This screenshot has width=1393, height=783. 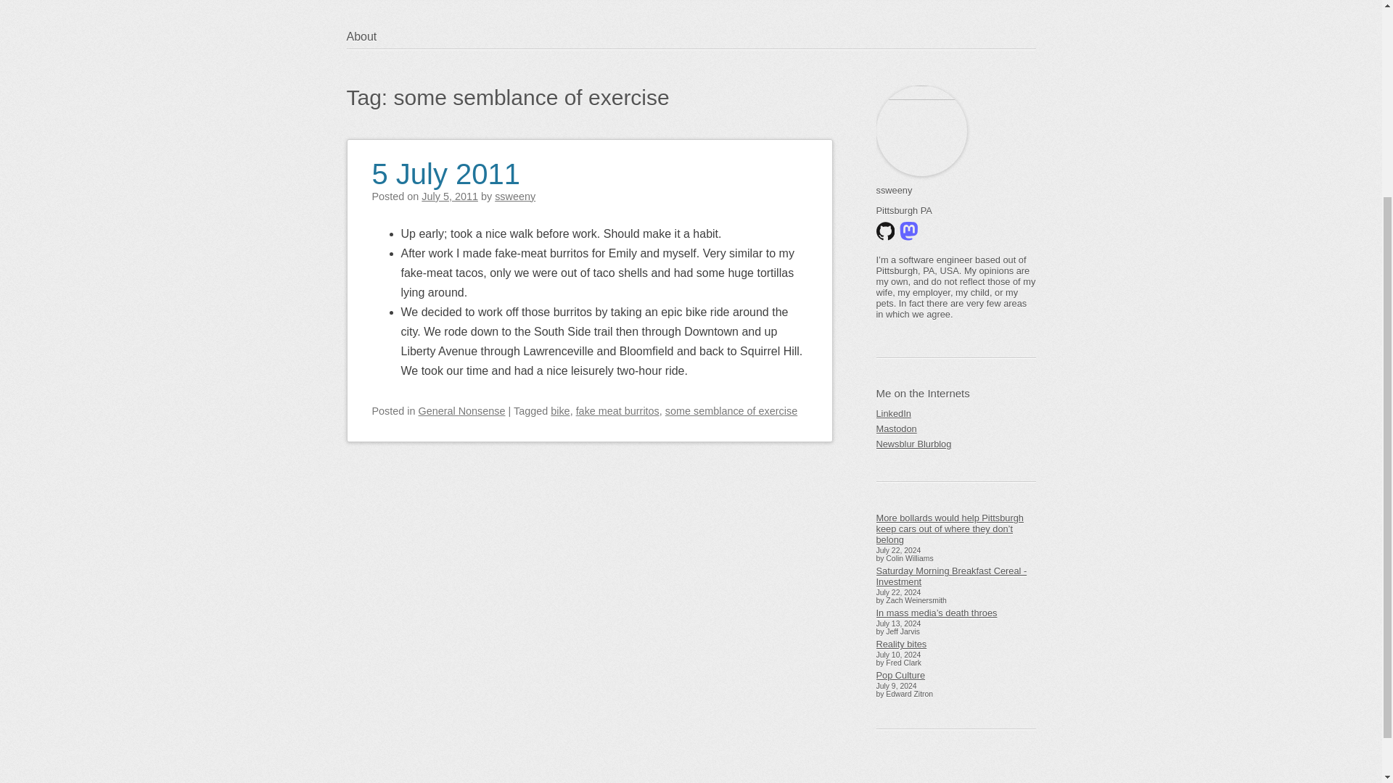 I want to click on Reality bites, so click(x=956, y=644).